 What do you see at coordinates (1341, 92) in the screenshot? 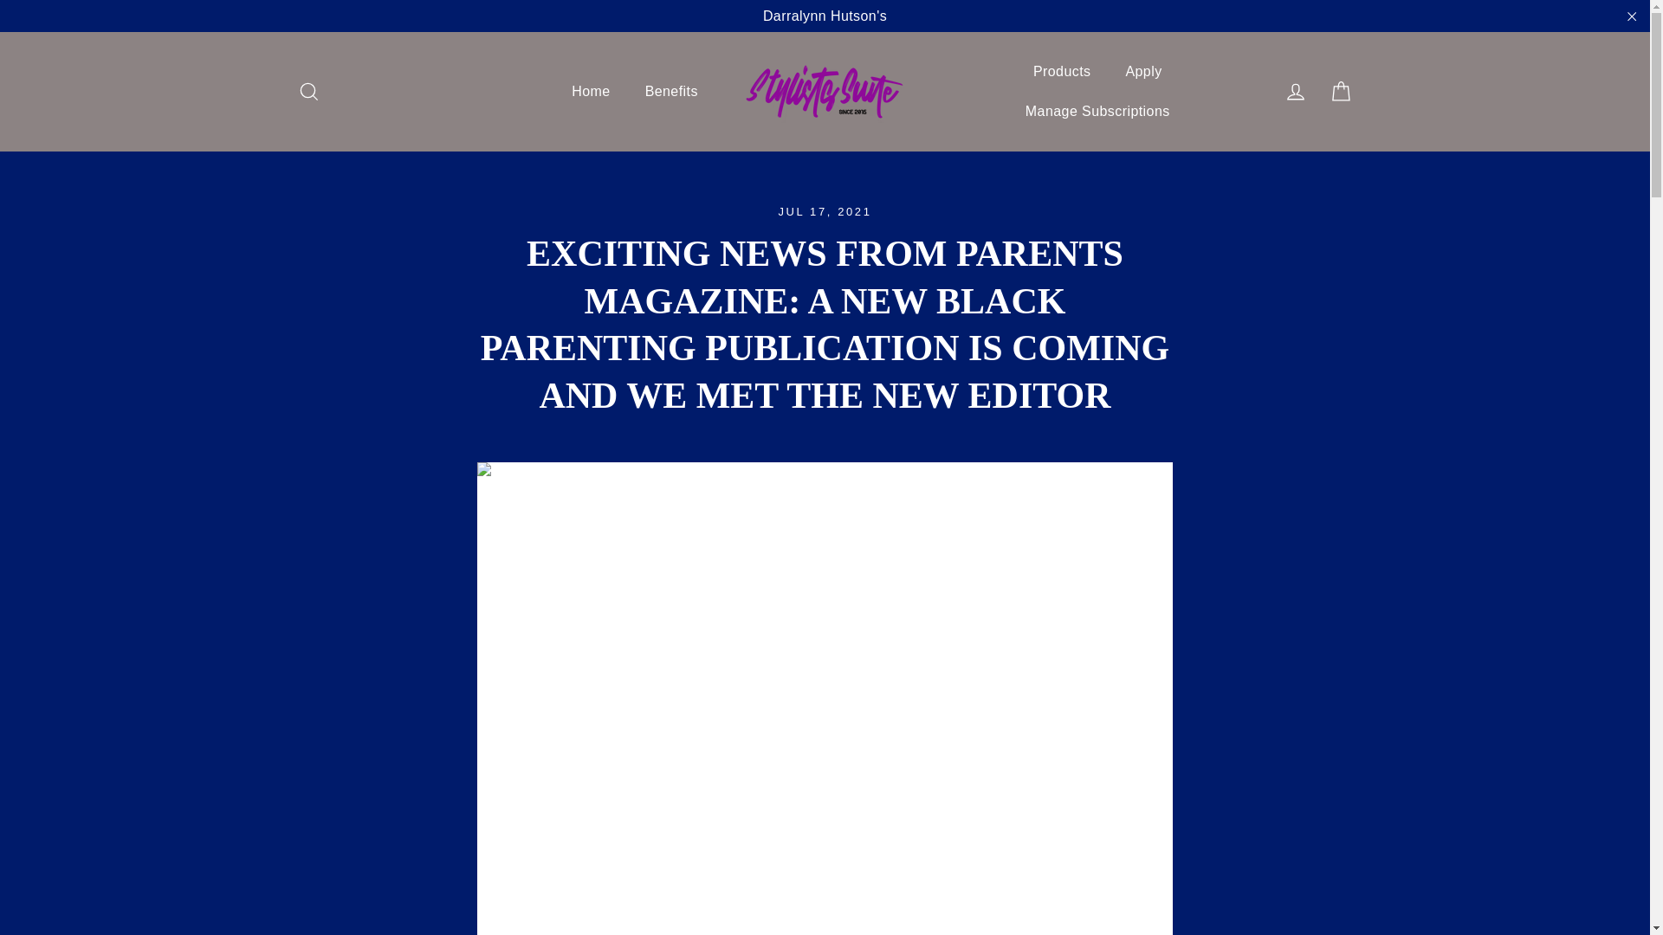
I see `Cart` at bounding box center [1341, 92].